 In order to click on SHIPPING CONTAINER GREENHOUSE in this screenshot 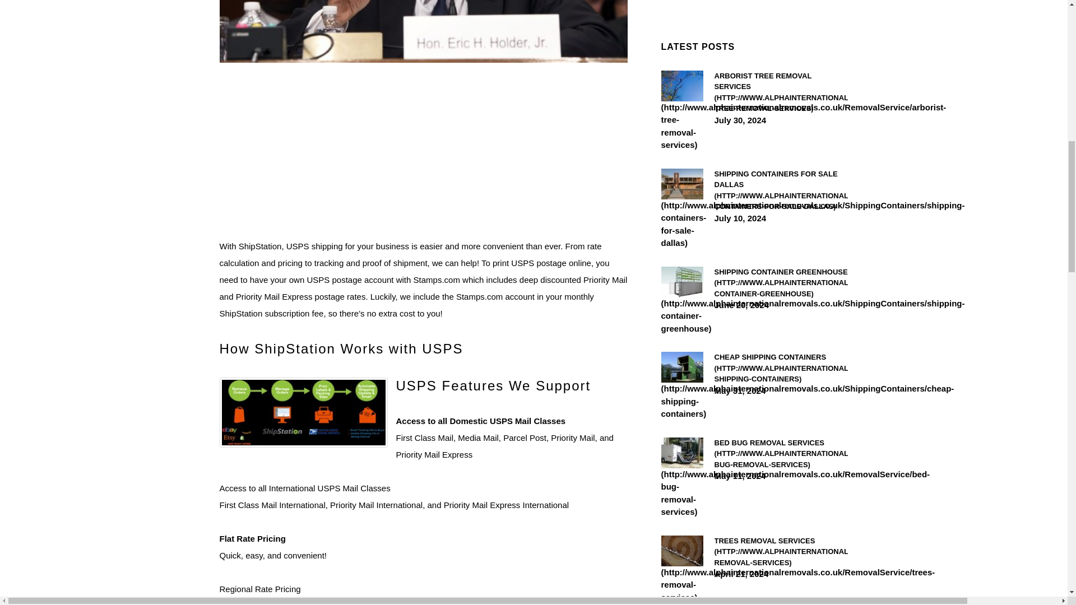, I will do `click(781, 283)`.